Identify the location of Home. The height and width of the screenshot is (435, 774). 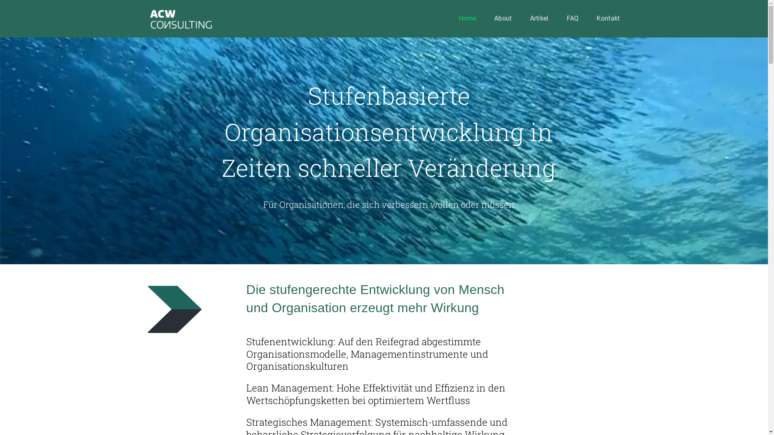
(468, 19).